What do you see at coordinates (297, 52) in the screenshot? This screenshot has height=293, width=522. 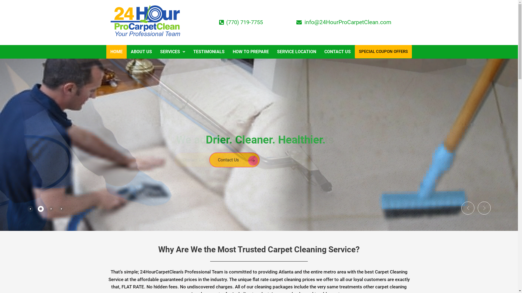 I see `SERVICE LOCATION` at bounding box center [297, 52].